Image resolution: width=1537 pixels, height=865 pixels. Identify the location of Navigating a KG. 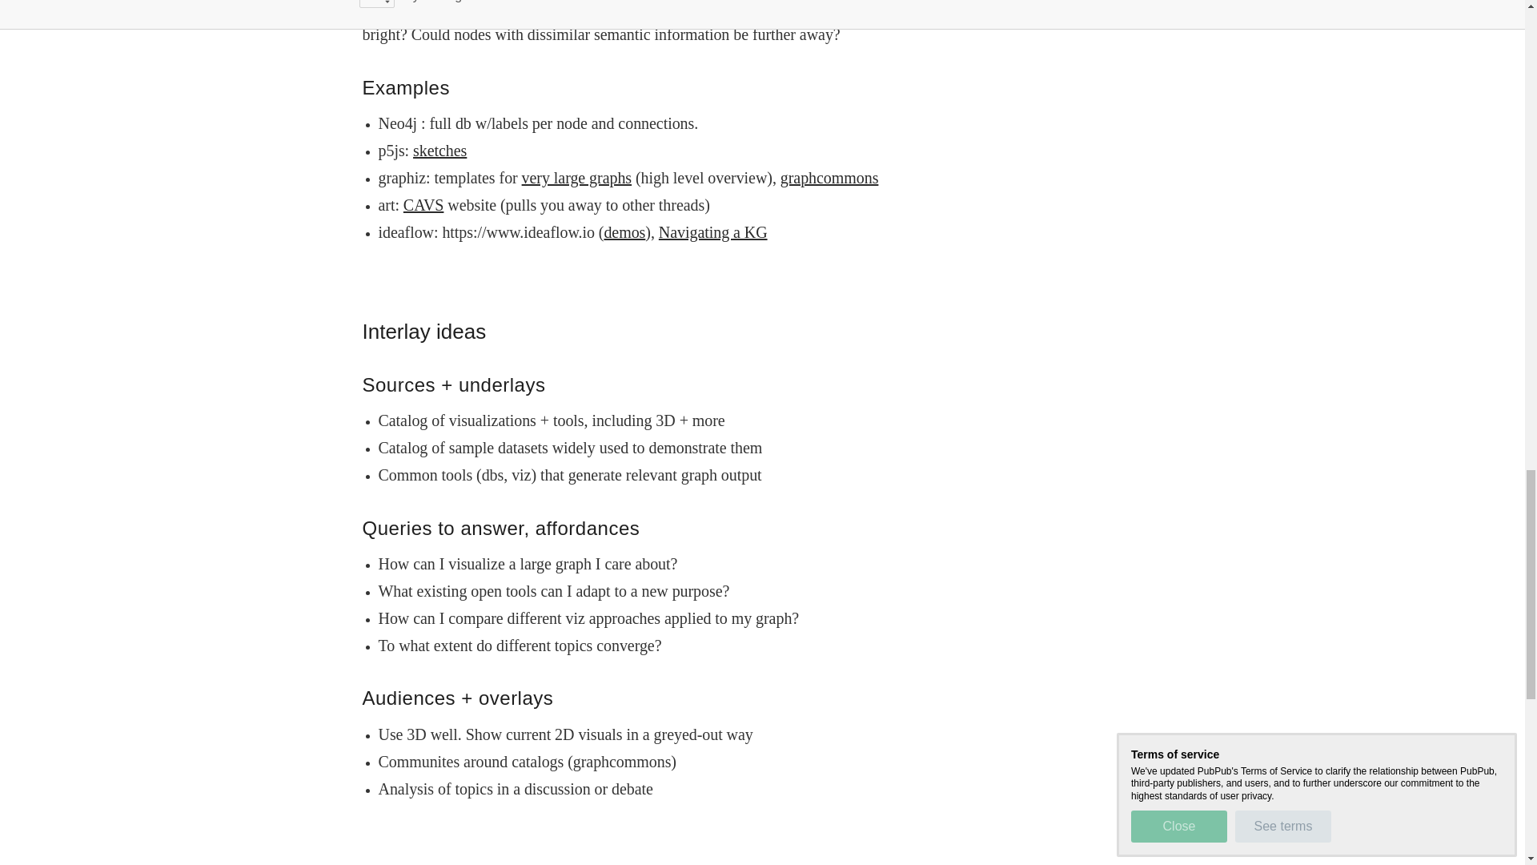
(712, 232).